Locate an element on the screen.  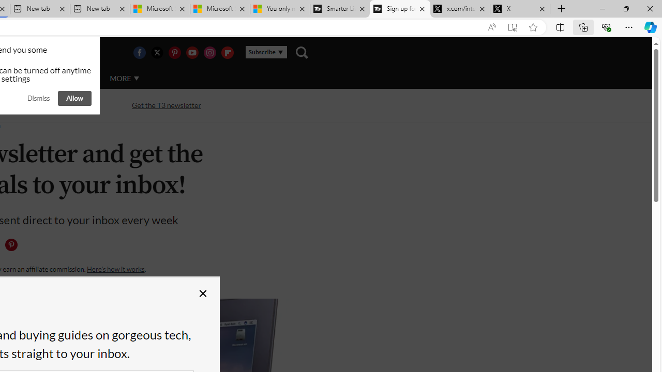
LUXURY is located at coordinates (34, 78).